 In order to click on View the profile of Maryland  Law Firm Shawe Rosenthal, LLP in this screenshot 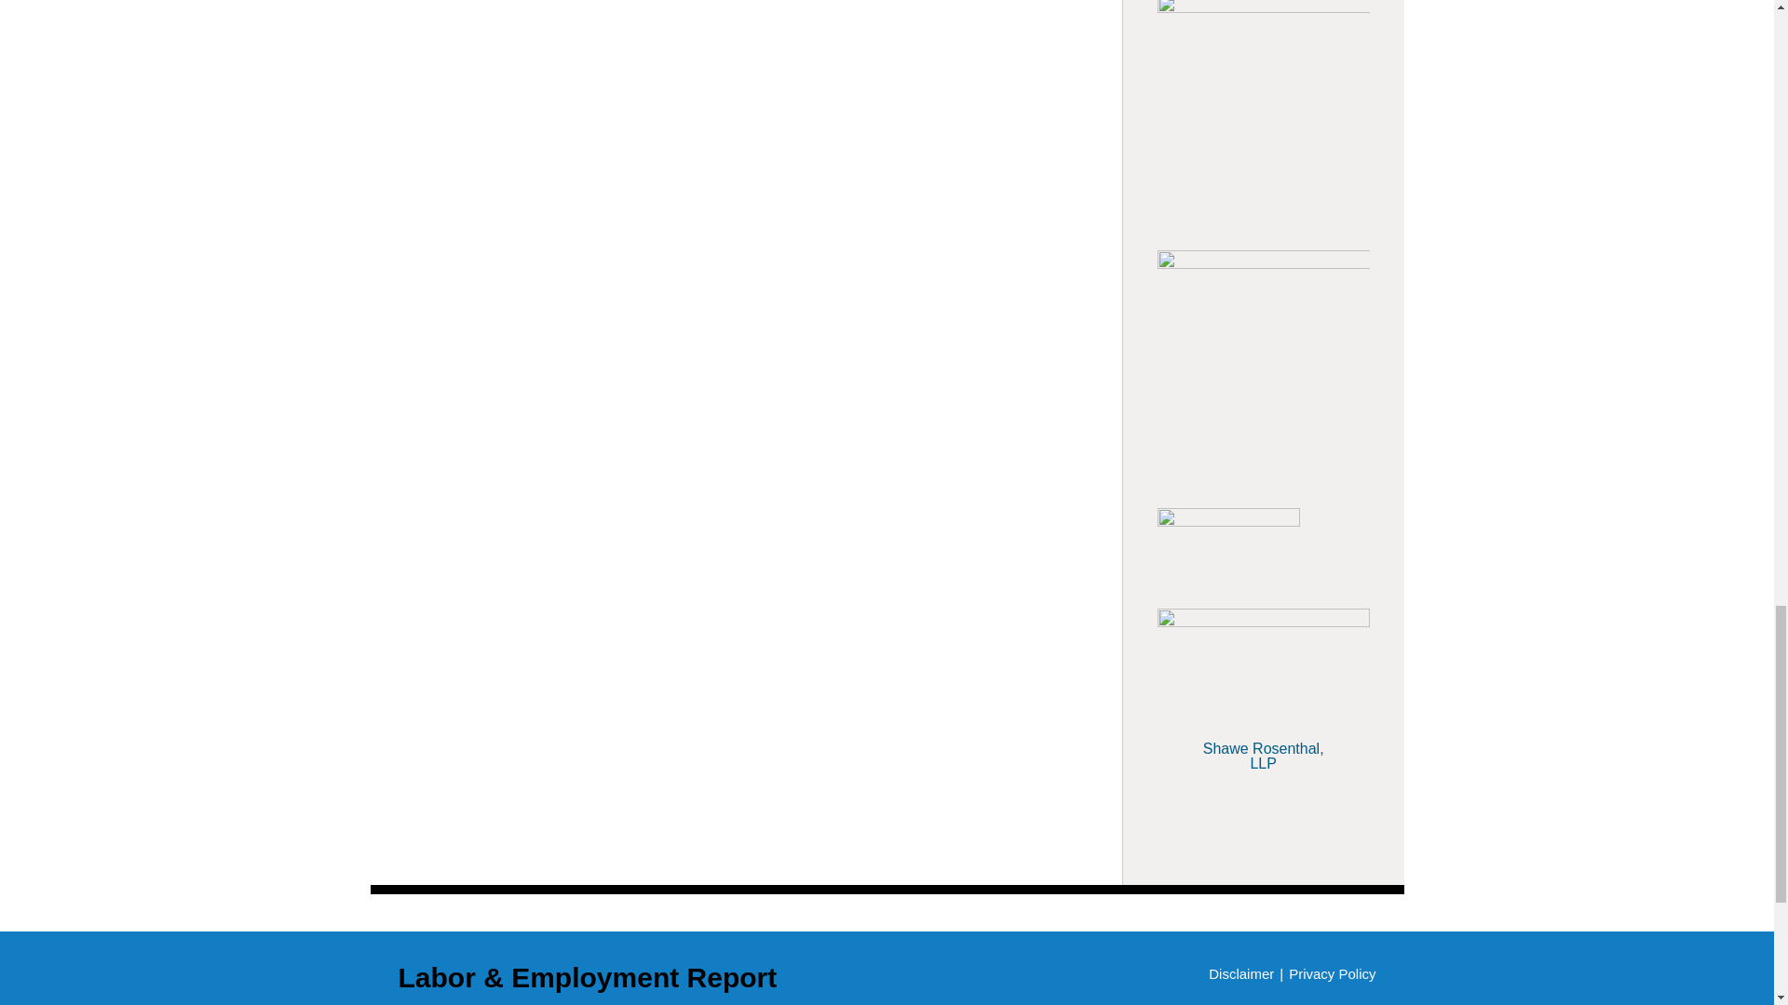, I will do `click(1264, 744)`.